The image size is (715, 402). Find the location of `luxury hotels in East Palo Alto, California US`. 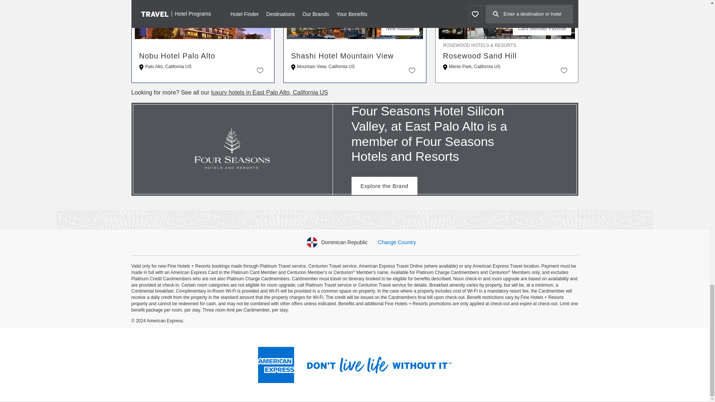

luxury hotels in East Palo Alto, California US is located at coordinates (270, 92).